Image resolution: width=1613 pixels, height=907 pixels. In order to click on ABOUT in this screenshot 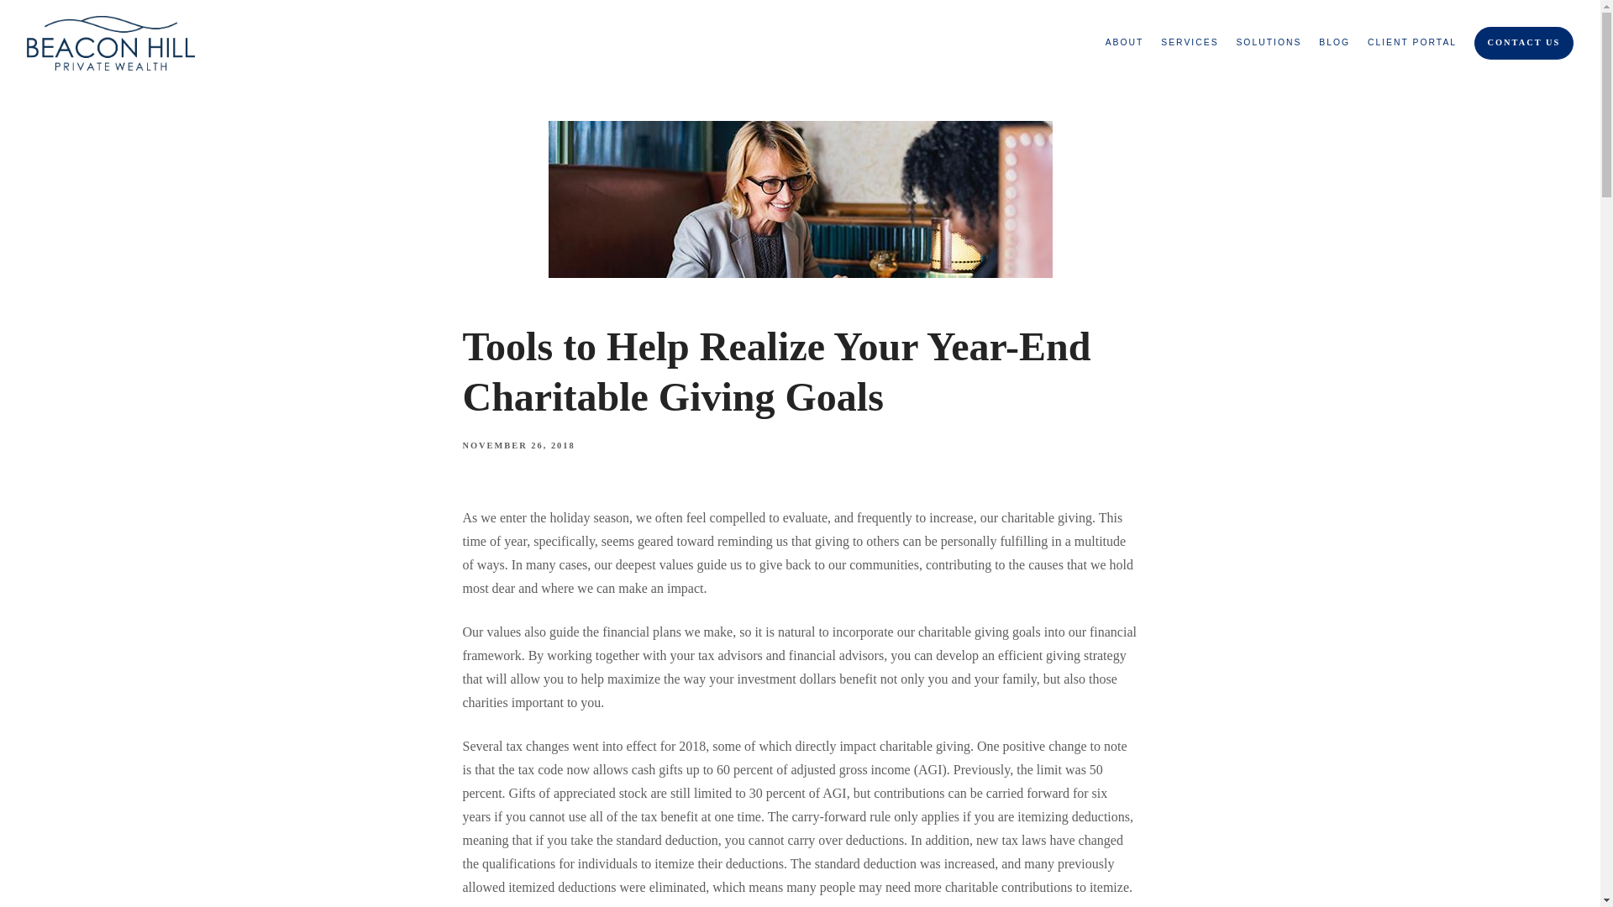, I will do `click(1124, 42)`.